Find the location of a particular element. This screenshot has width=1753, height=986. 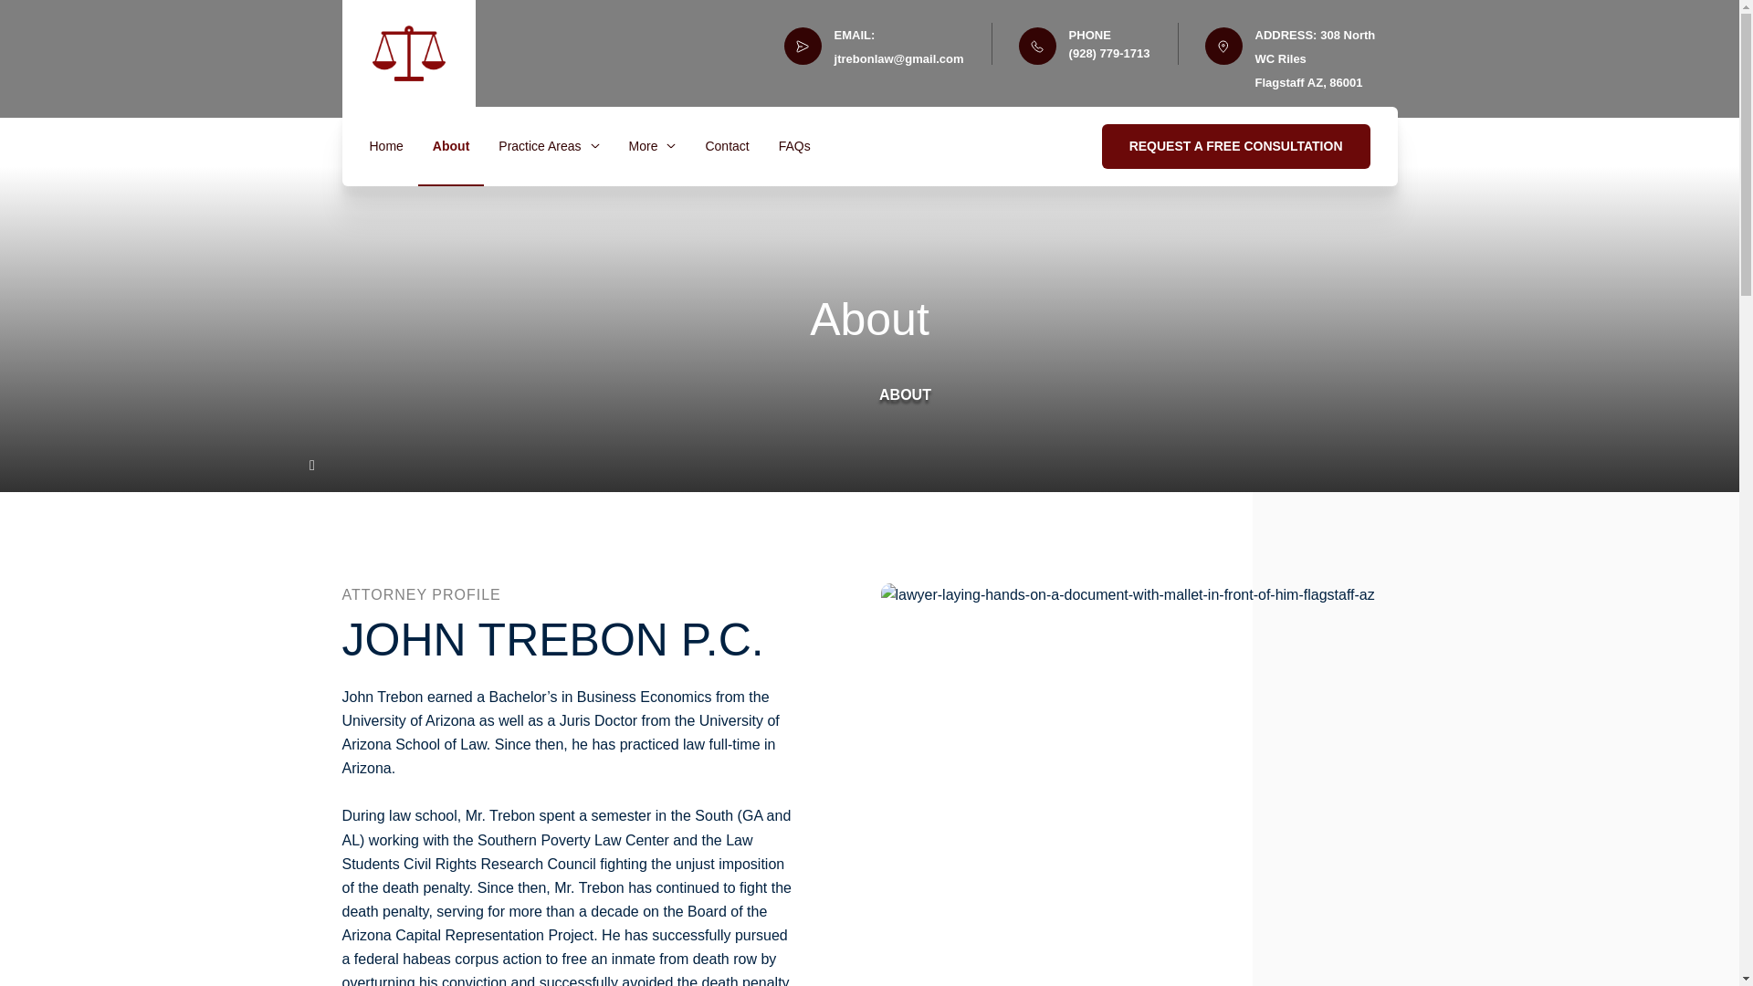

More is located at coordinates (653, 146).